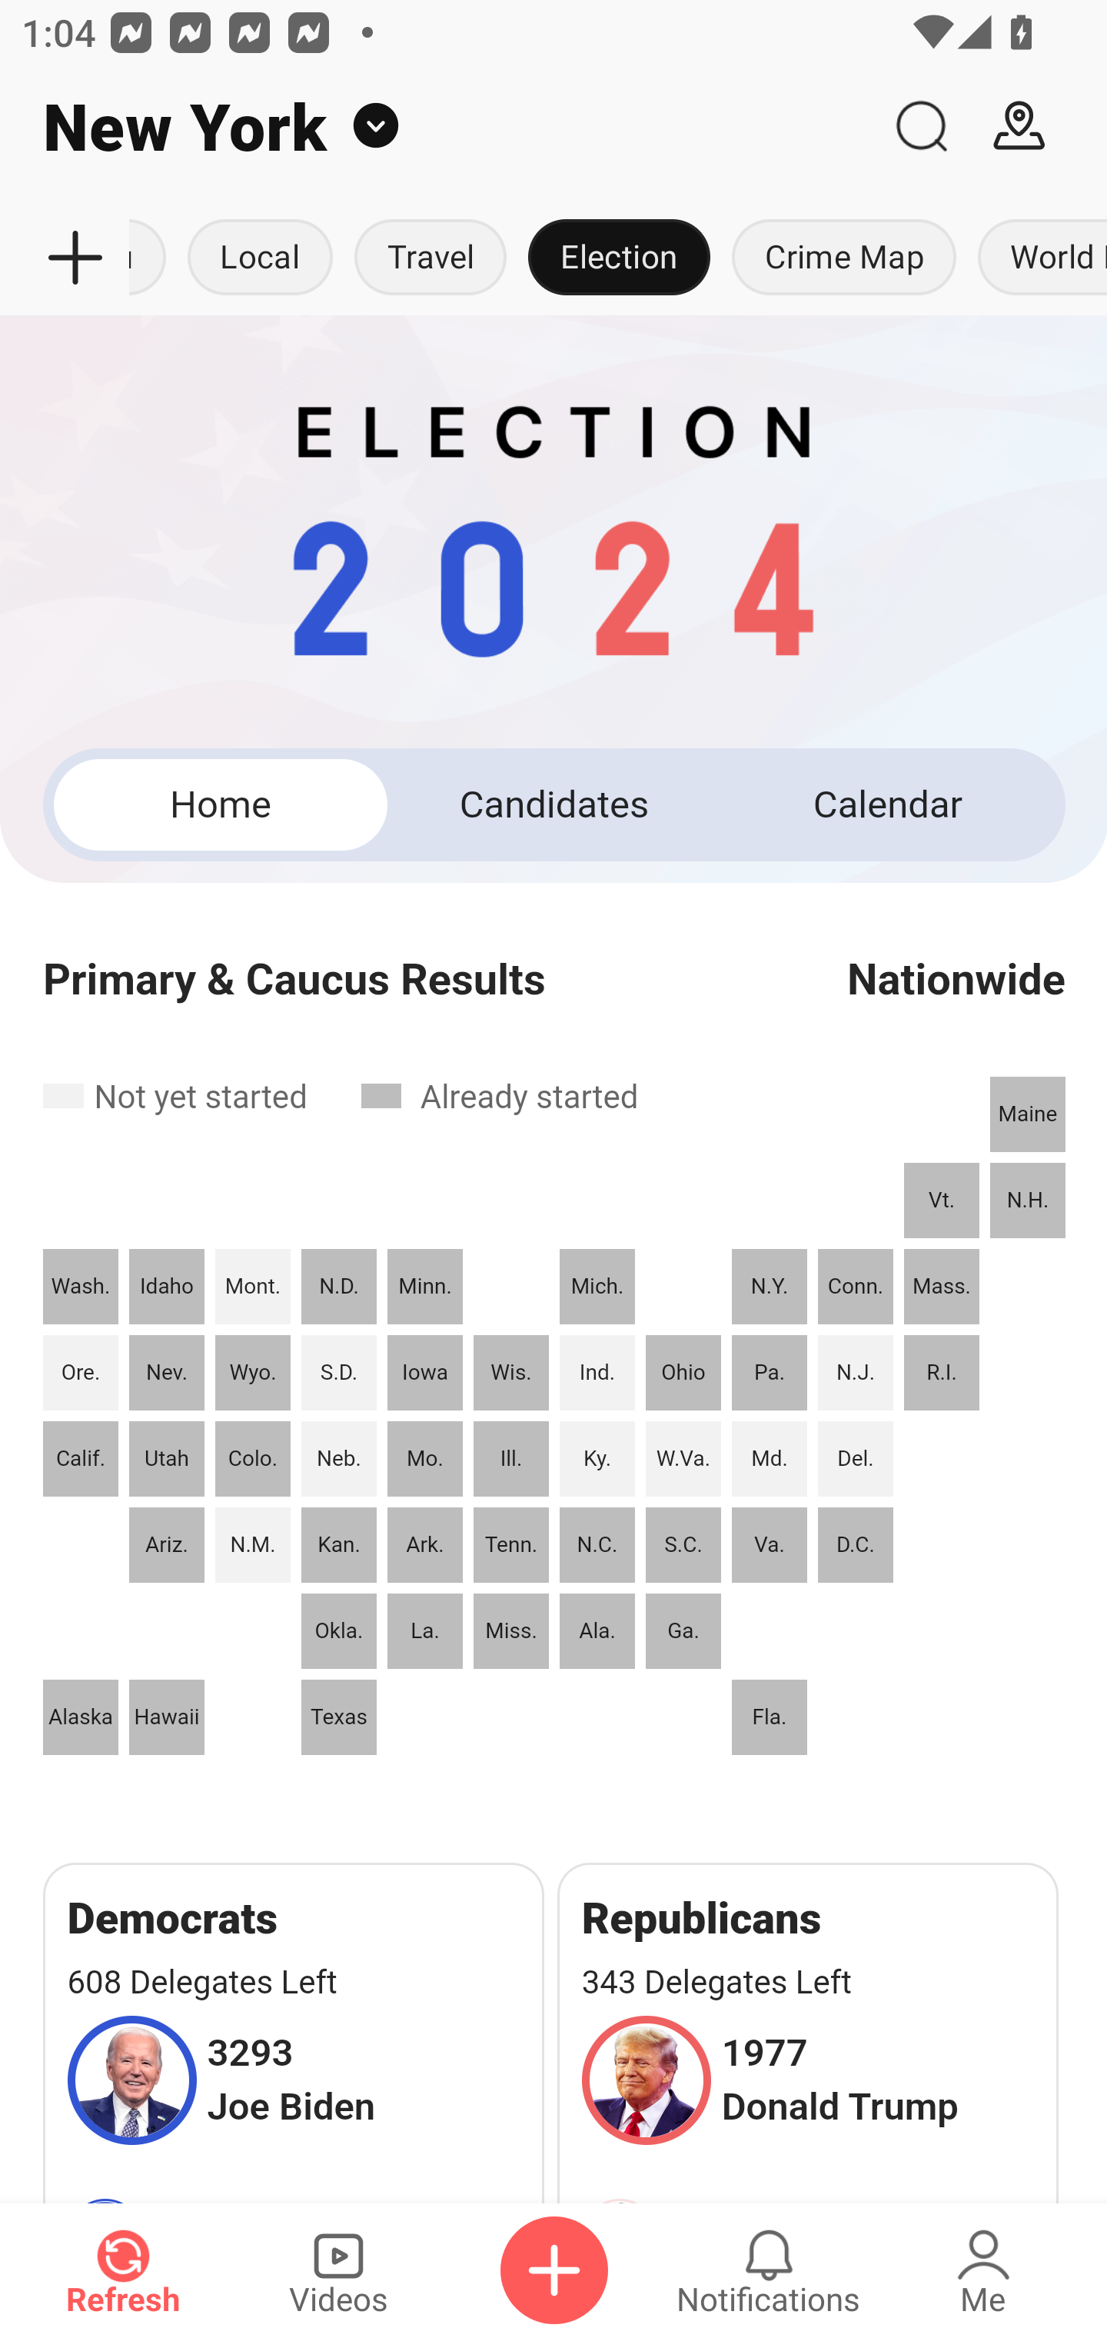 This screenshot has height=2338, width=1107. What do you see at coordinates (260, 258) in the screenshot?
I see `Local` at bounding box center [260, 258].